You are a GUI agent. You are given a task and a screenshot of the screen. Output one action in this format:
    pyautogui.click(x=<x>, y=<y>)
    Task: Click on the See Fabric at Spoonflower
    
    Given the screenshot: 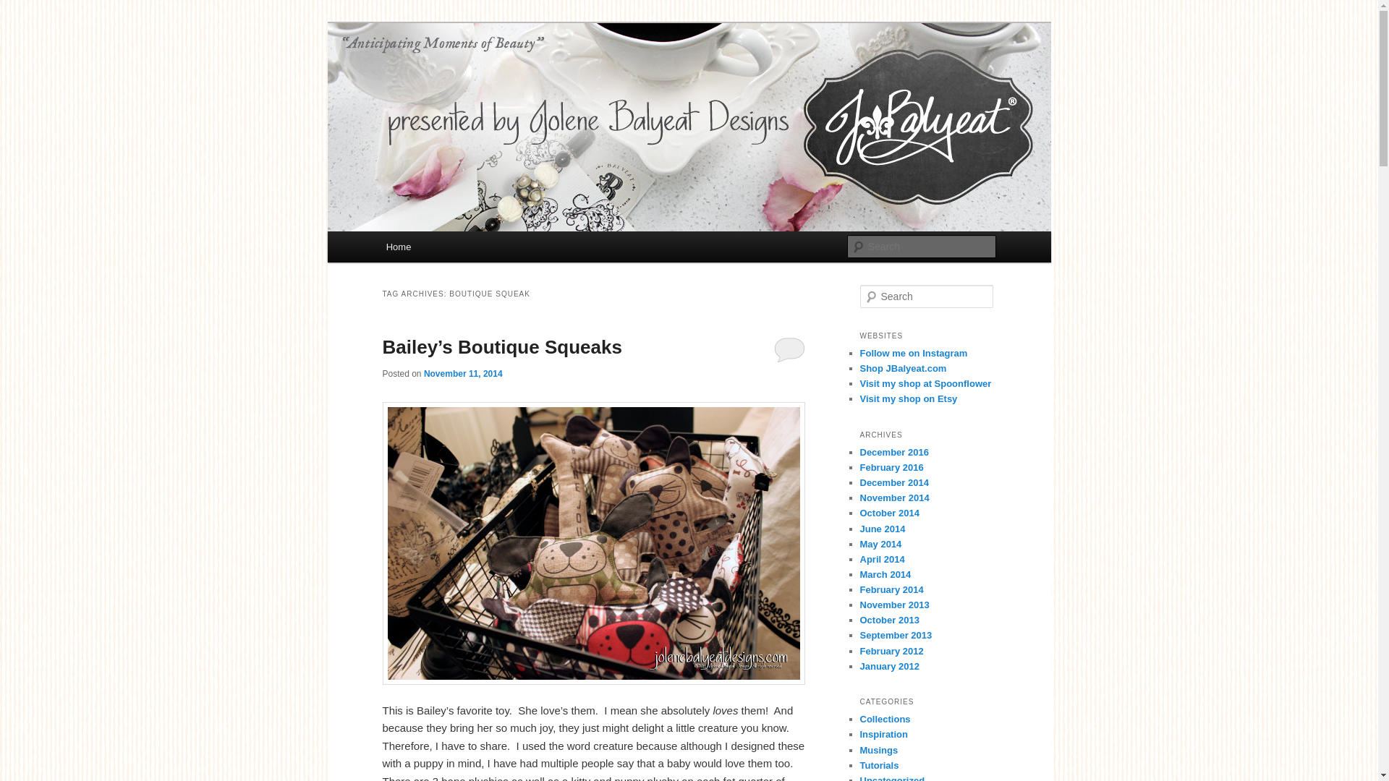 What is the action you would take?
    pyautogui.click(x=925, y=383)
    